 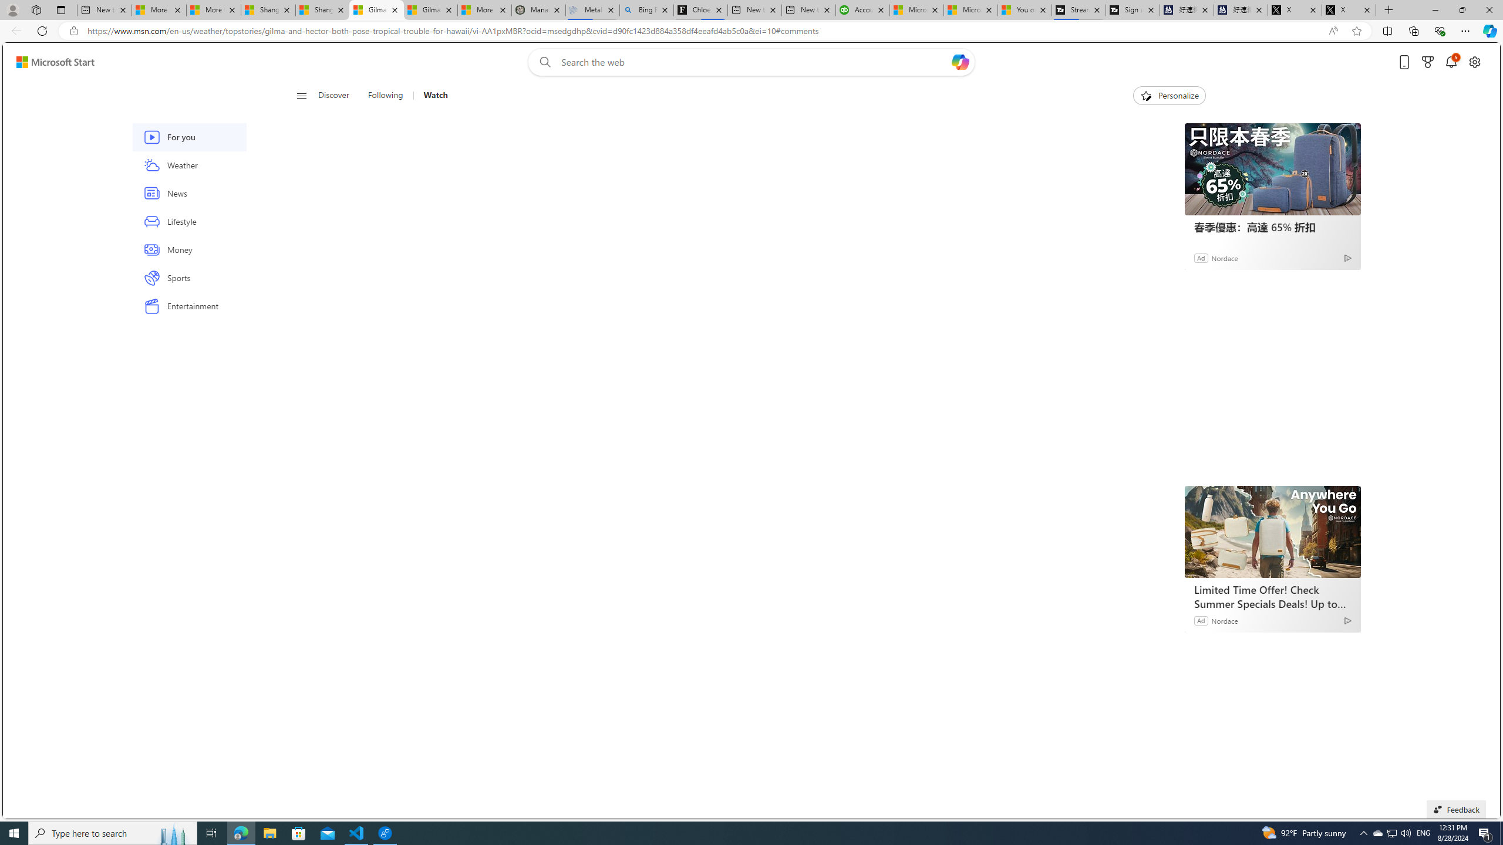 I want to click on Personalize, so click(x=1170, y=96).